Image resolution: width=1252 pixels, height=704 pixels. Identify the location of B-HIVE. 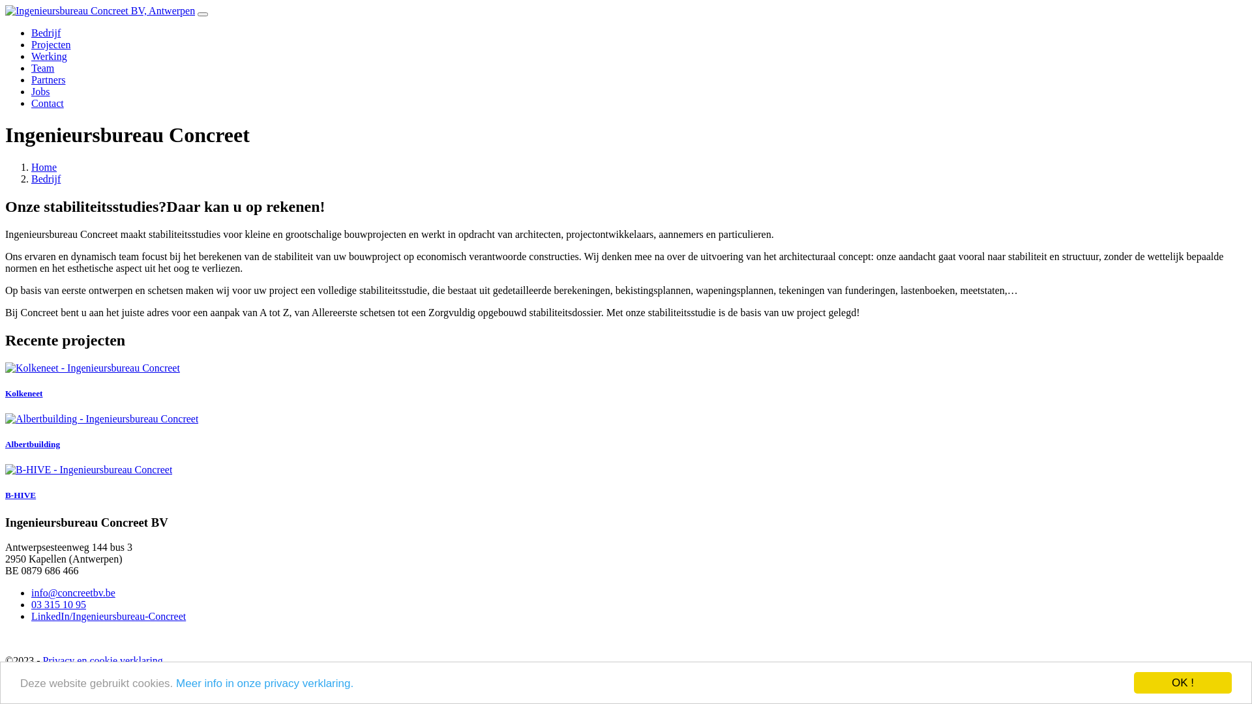
(626, 482).